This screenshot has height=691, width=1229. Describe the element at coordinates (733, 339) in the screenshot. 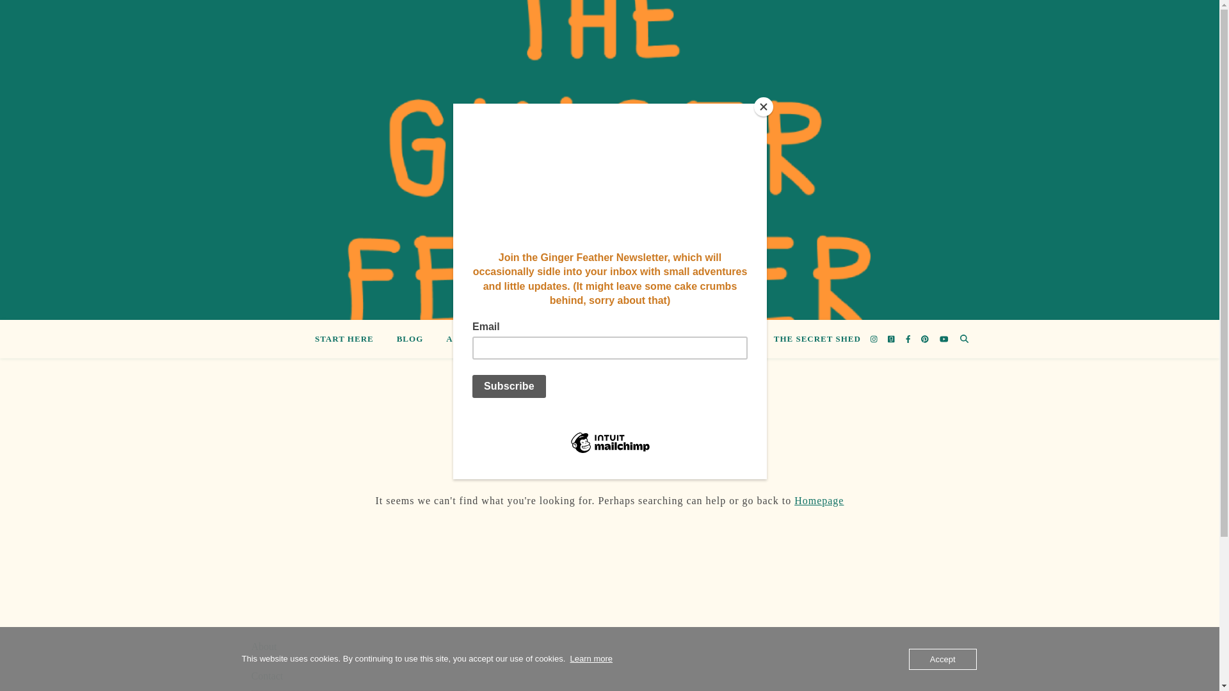

I see `WORDS` at that location.